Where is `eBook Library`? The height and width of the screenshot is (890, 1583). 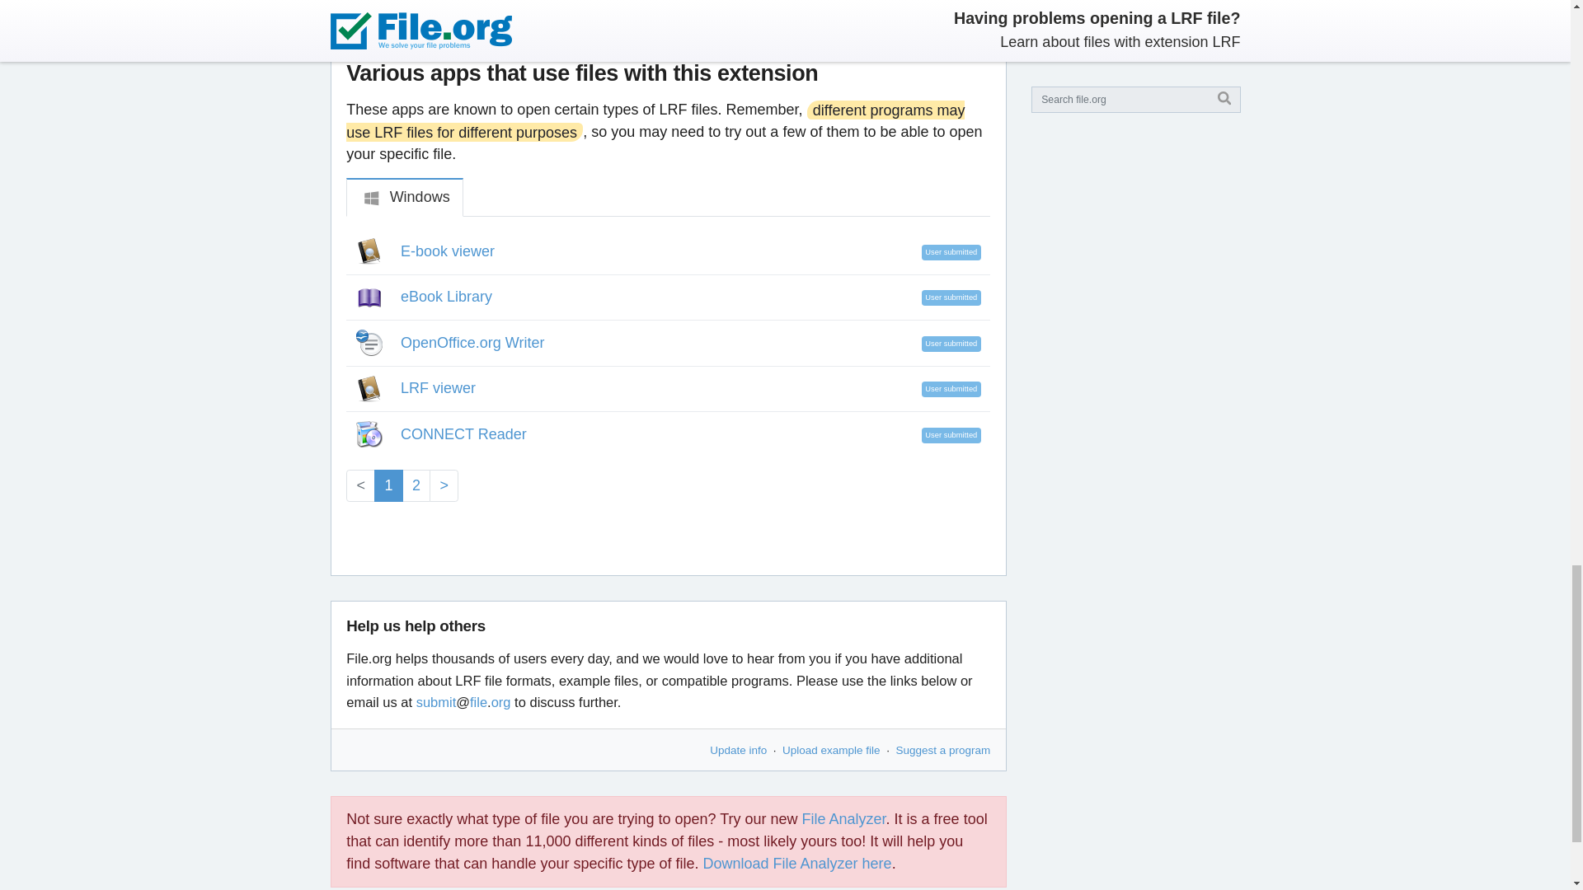 eBook Library is located at coordinates (446, 297).